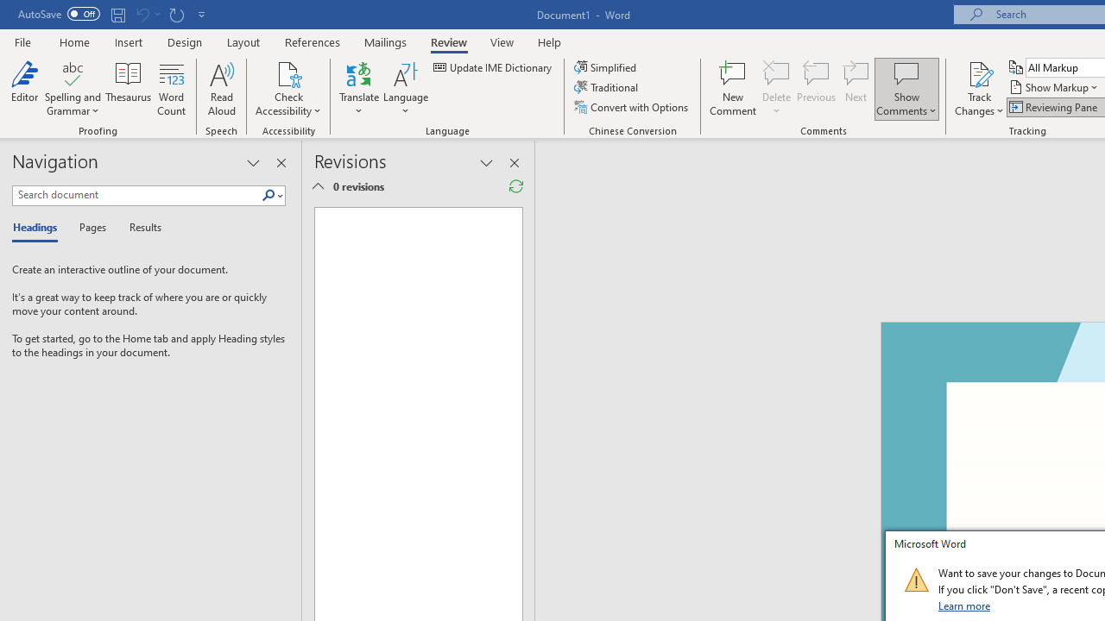 This screenshot has width=1105, height=621. I want to click on Check Accessibility, so click(288, 88).